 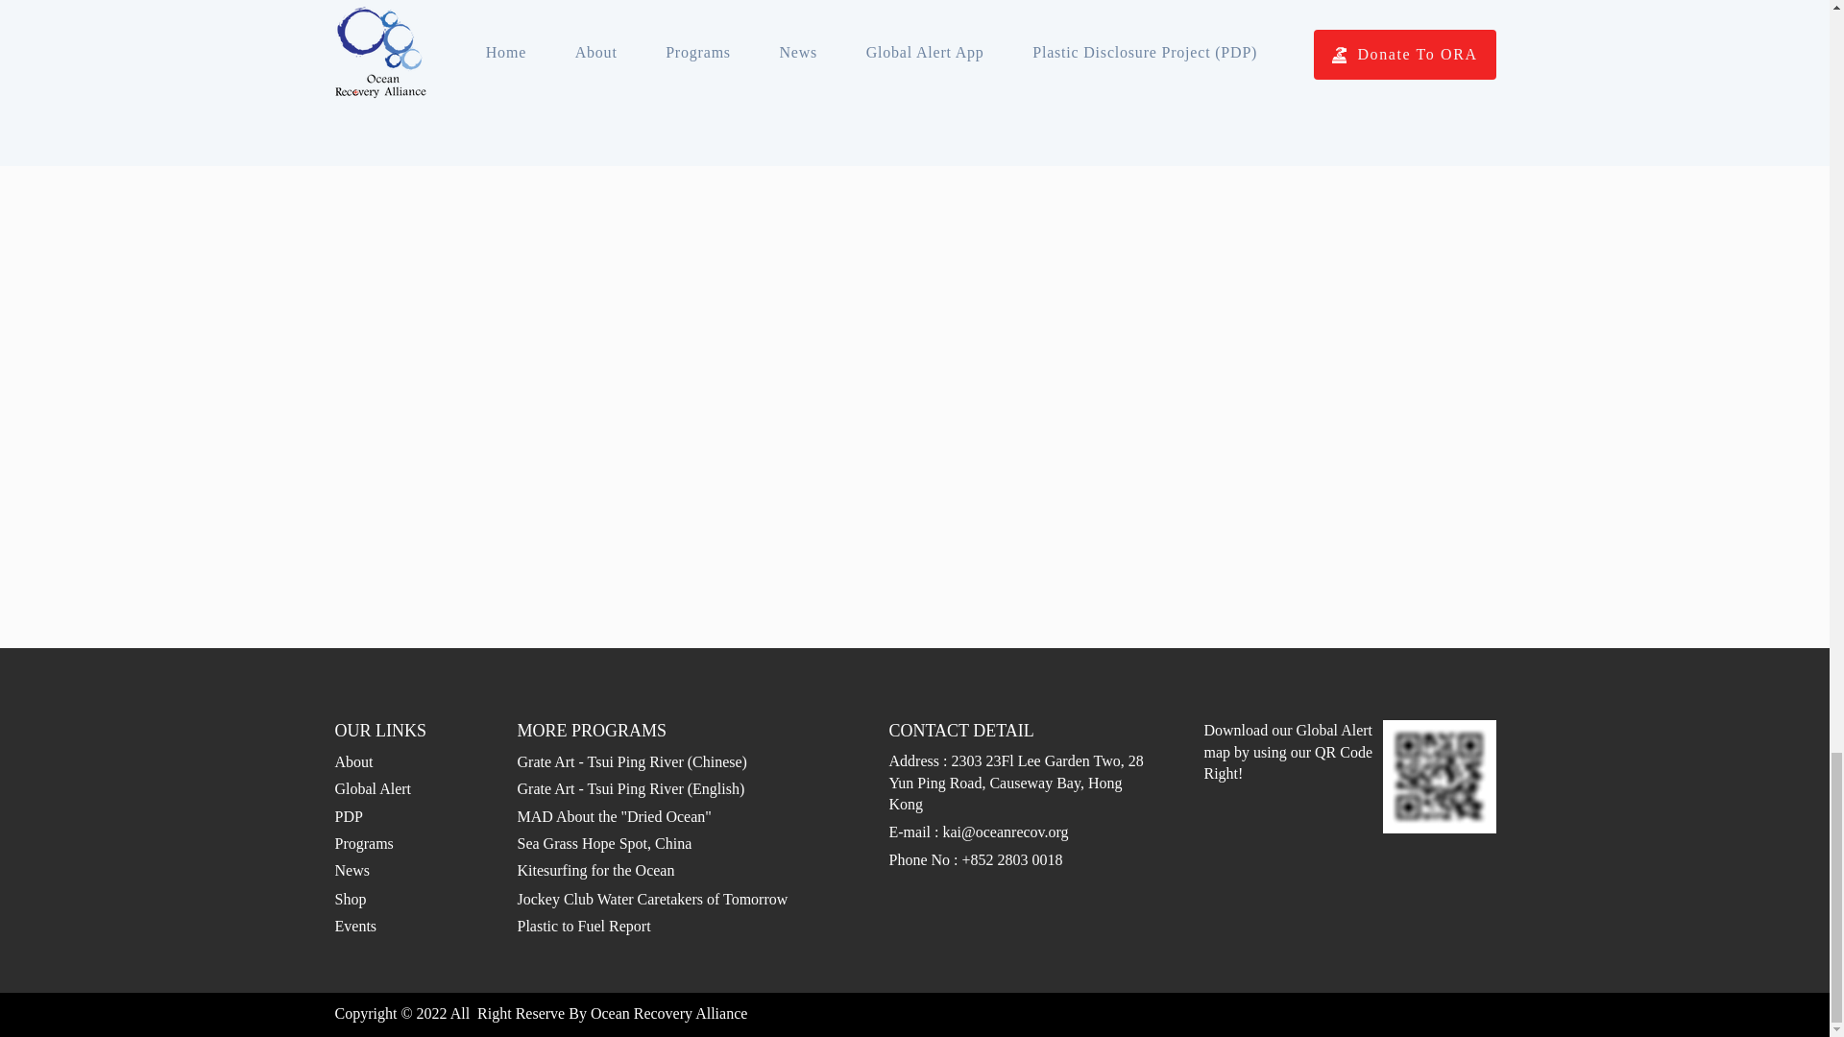 What do you see at coordinates (373, 789) in the screenshot?
I see `Global Alert` at bounding box center [373, 789].